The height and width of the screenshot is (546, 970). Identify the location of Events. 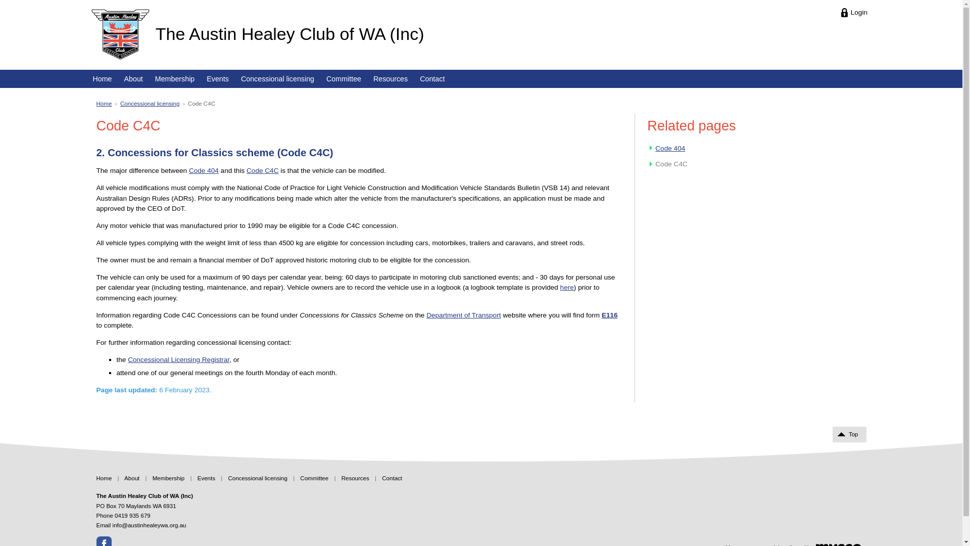
(206, 478).